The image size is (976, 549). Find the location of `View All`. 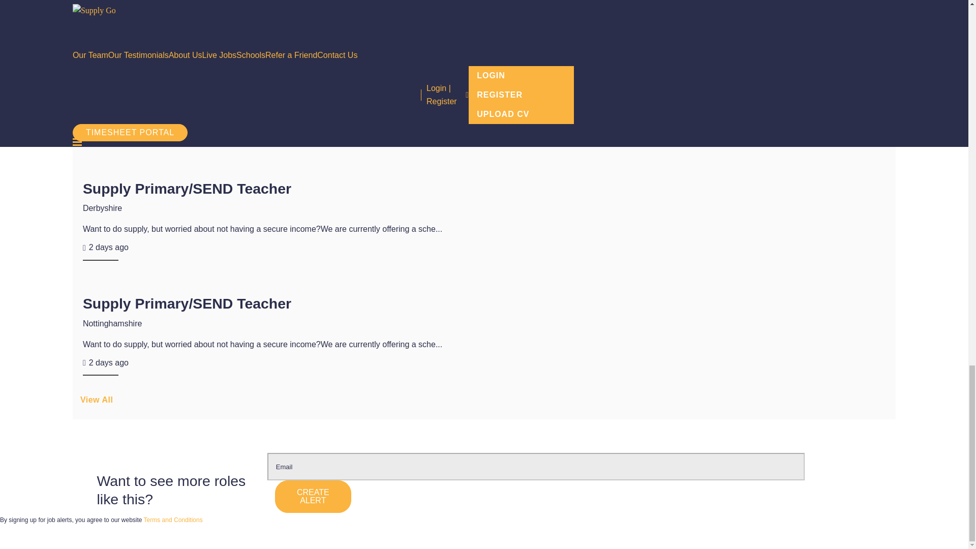

View All is located at coordinates (484, 404).